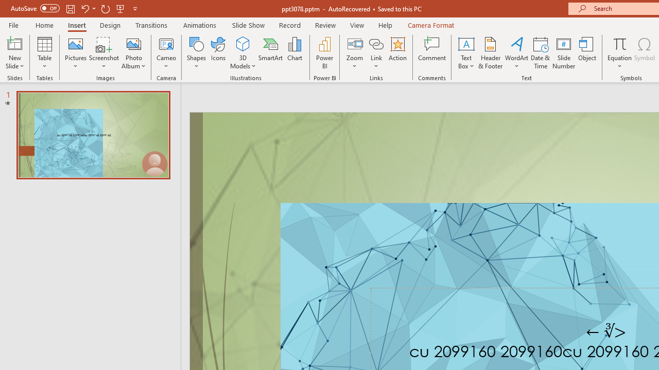 This screenshot has width=659, height=370. What do you see at coordinates (645, 52) in the screenshot?
I see `Symbol...` at bounding box center [645, 52].